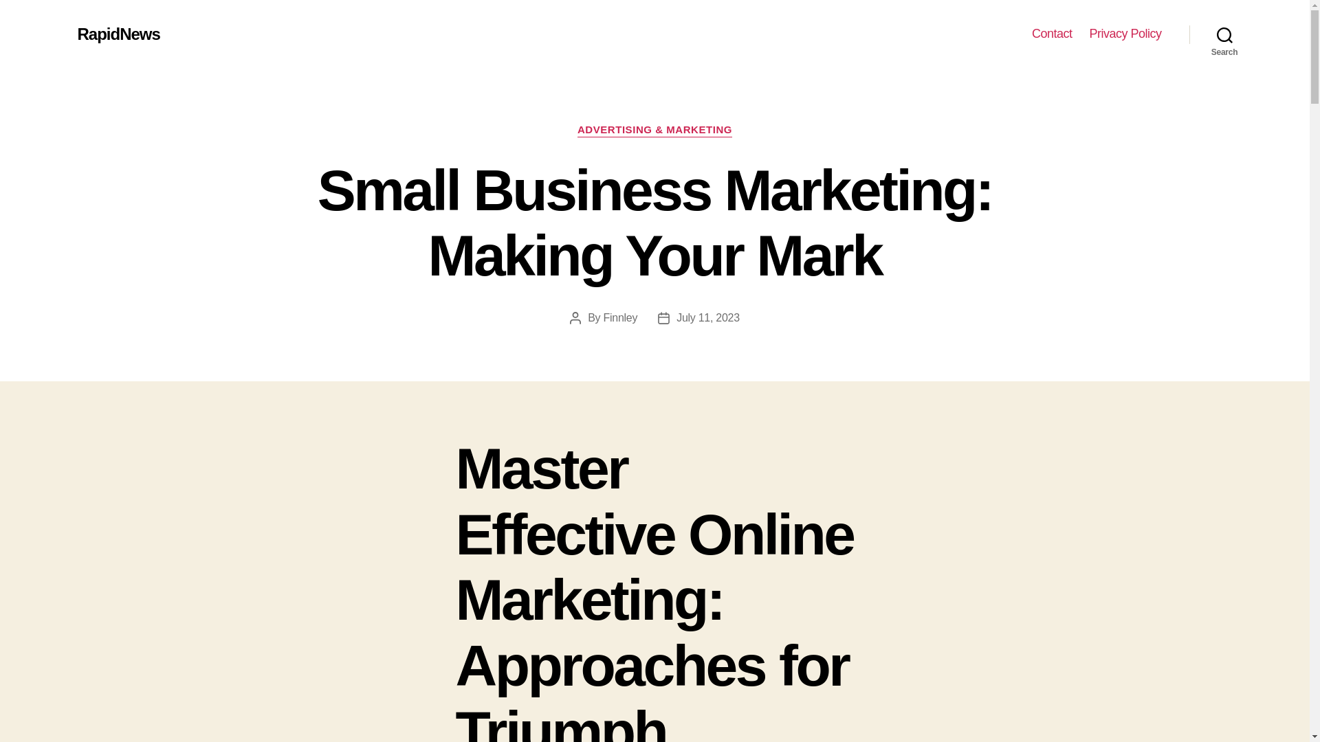 The width and height of the screenshot is (1320, 742). What do you see at coordinates (1224, 34) in the screenshot?
I see `Search` at bounding box center [1224, 34].